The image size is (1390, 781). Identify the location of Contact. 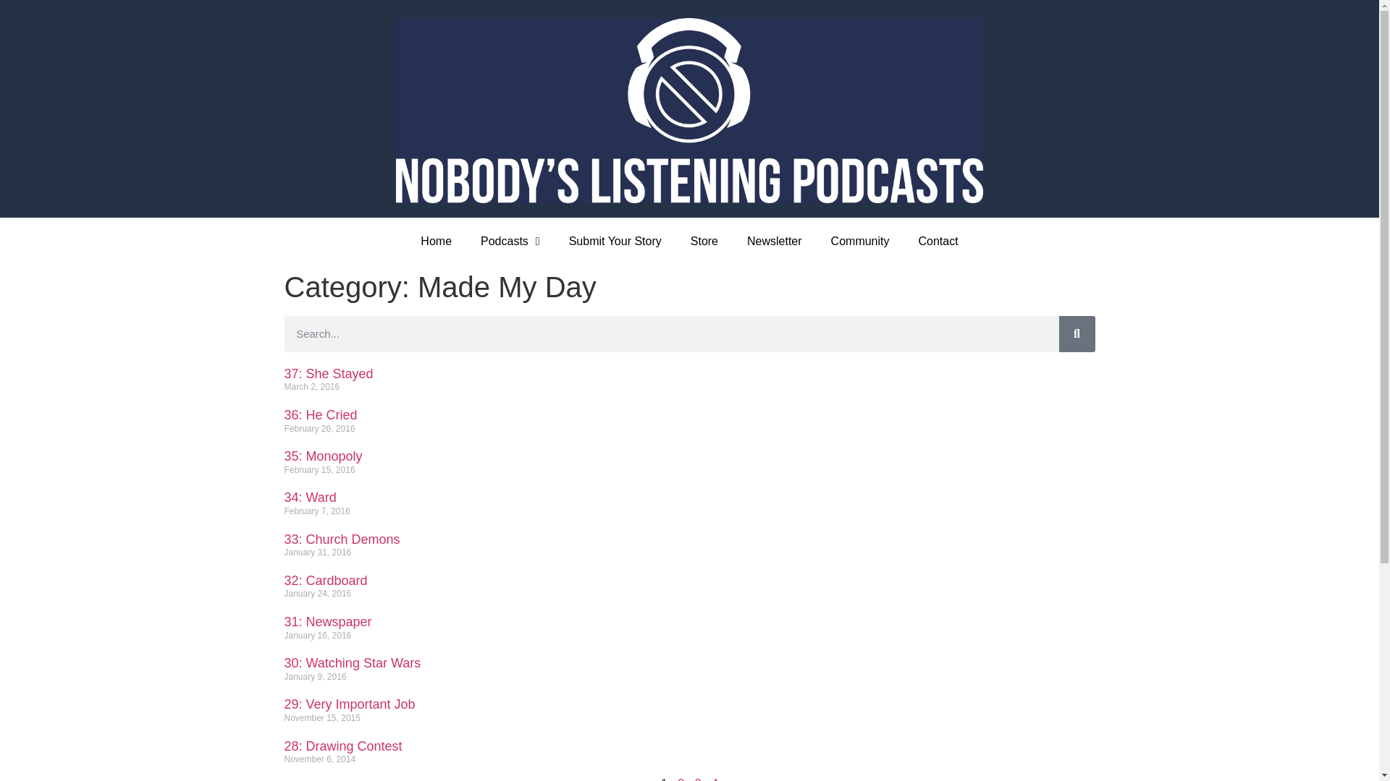
(938, 242).